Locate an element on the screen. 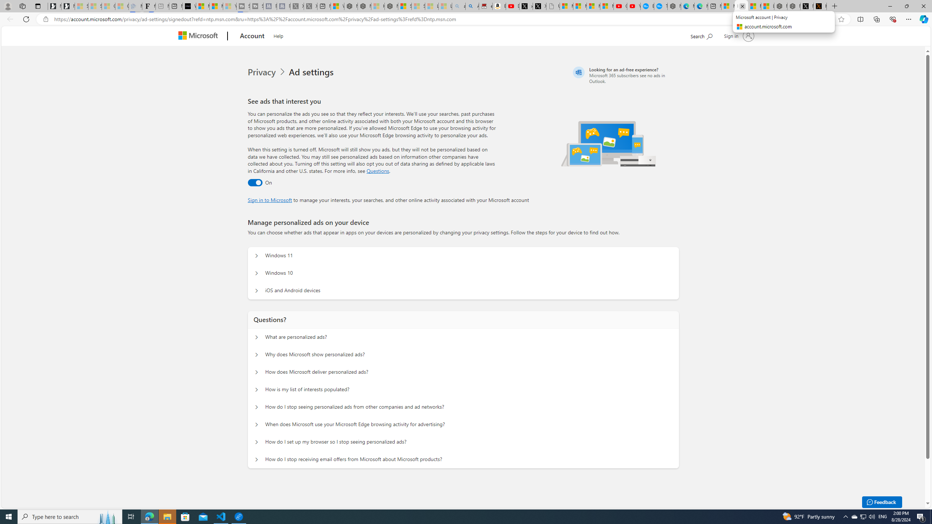 This screenshot has height=524, width=932. YouTube Kids - An App Created for Kids to Explore Content is located at coordinates (634, 6).